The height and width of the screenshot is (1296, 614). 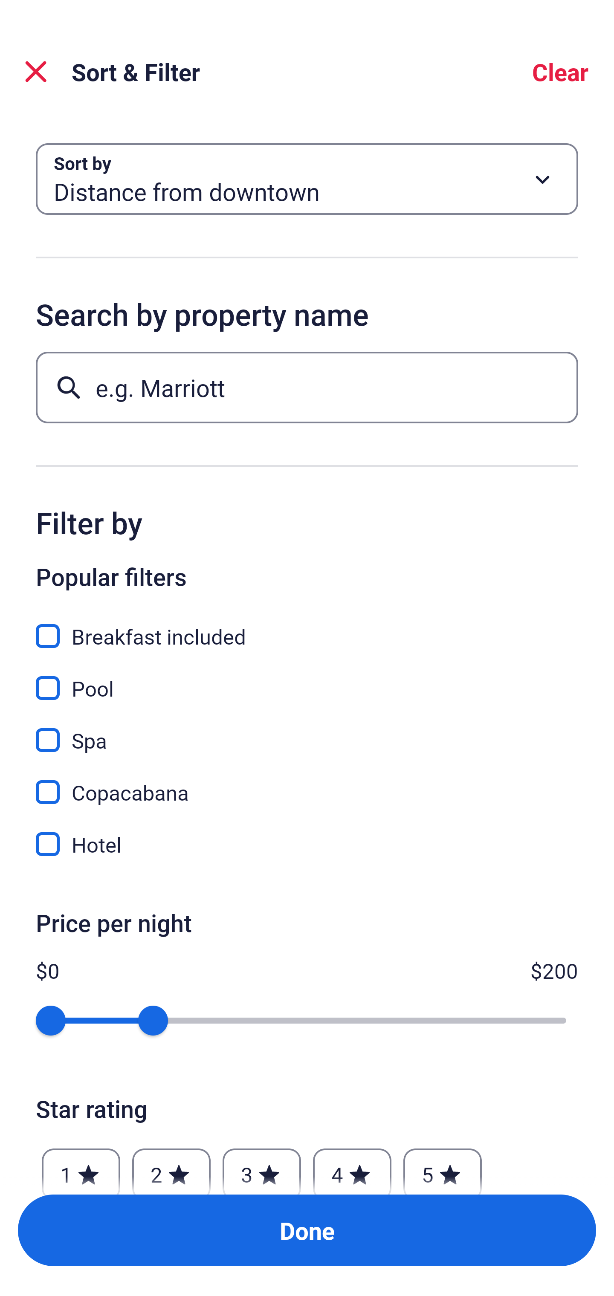 What do you see at coordinates (307, 627) in the screenshot?
I see `Breakfast included, Breakfast included` at bounding box center [307, 627].